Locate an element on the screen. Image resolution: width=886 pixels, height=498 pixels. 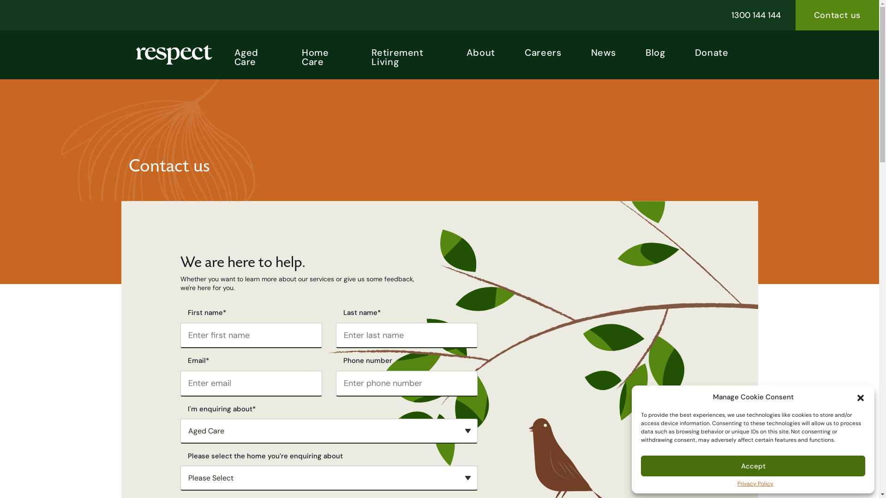
News is located at coordinates (604, 50).